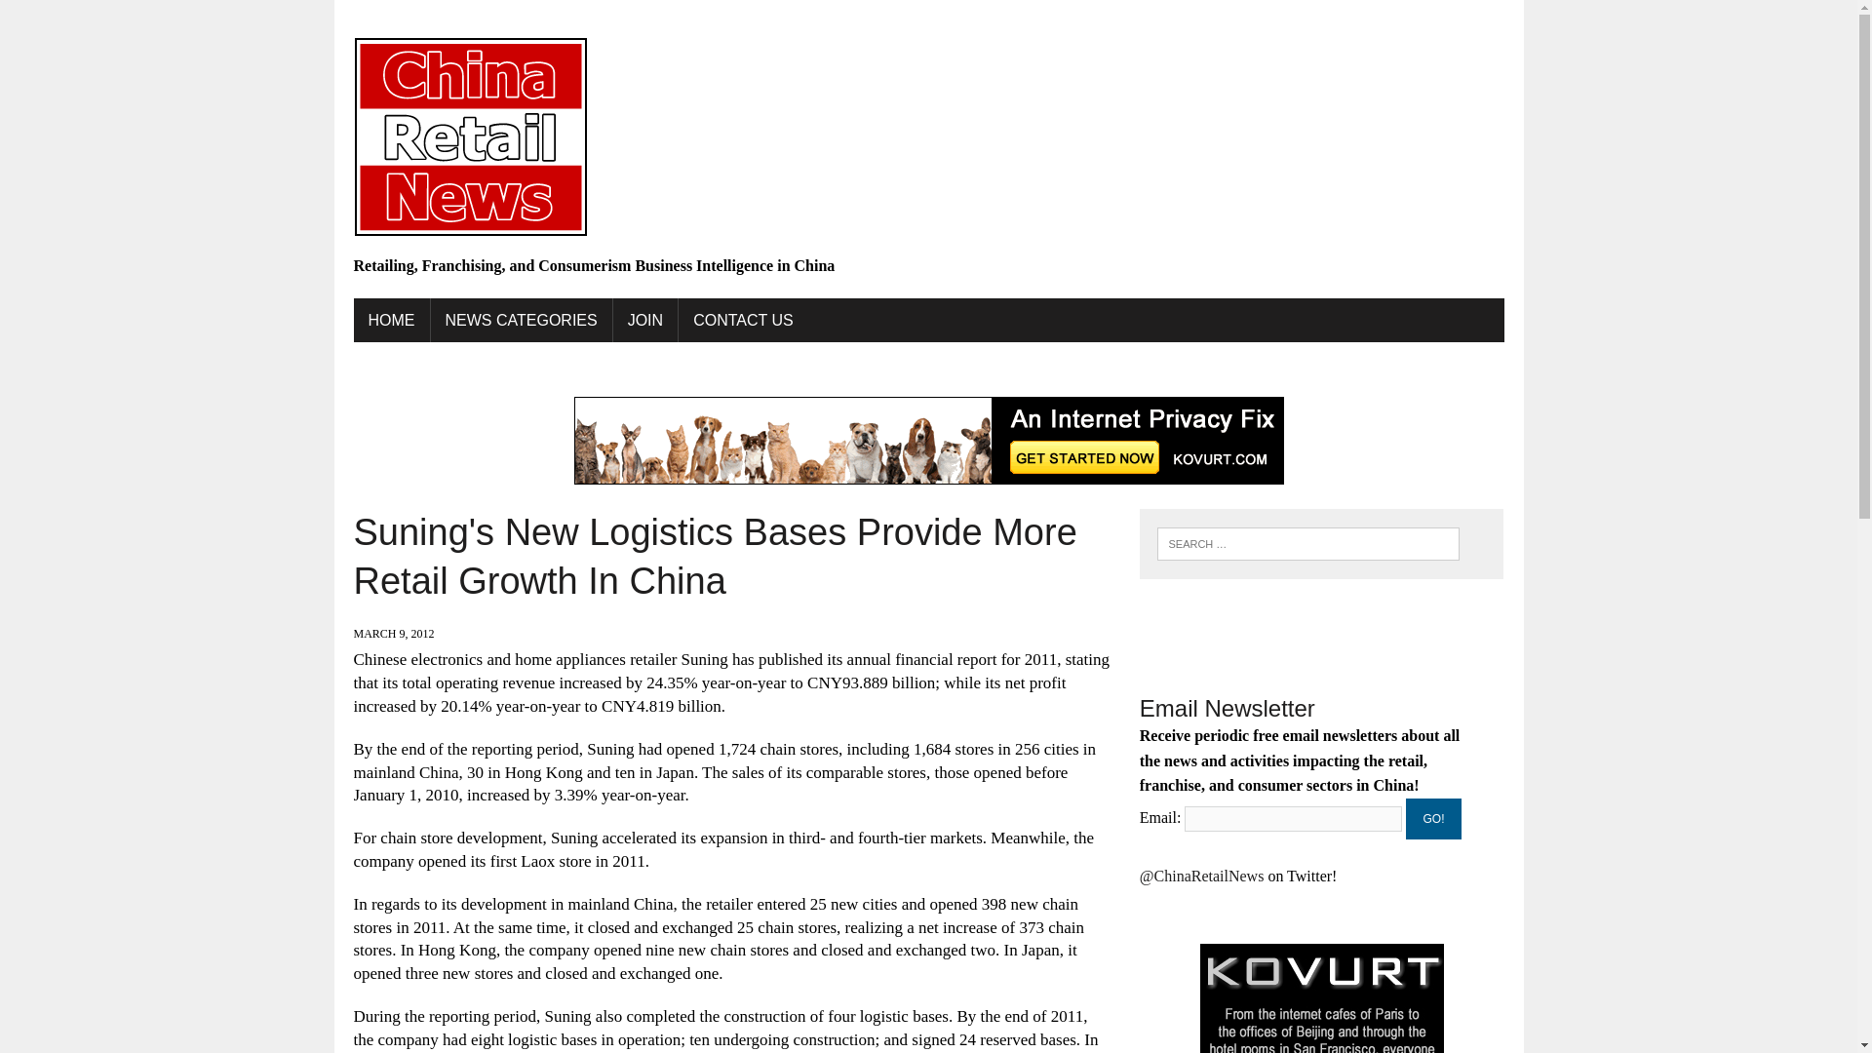 The height and width of the screenshot is (1053, 1872). What do you see at coordinates (645, 320) in the screenshot?
I see `Join` at bounding box center [645, 320].